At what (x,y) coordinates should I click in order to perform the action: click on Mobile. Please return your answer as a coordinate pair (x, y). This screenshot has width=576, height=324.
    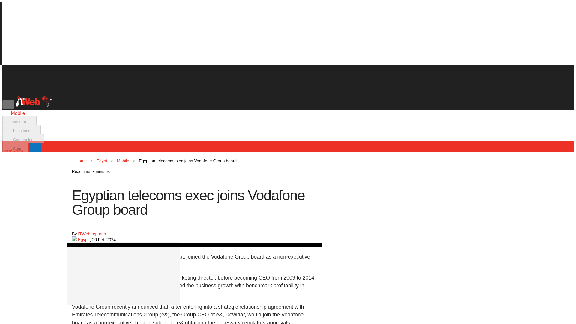
    Looking at the image, I should click on (123, 161).